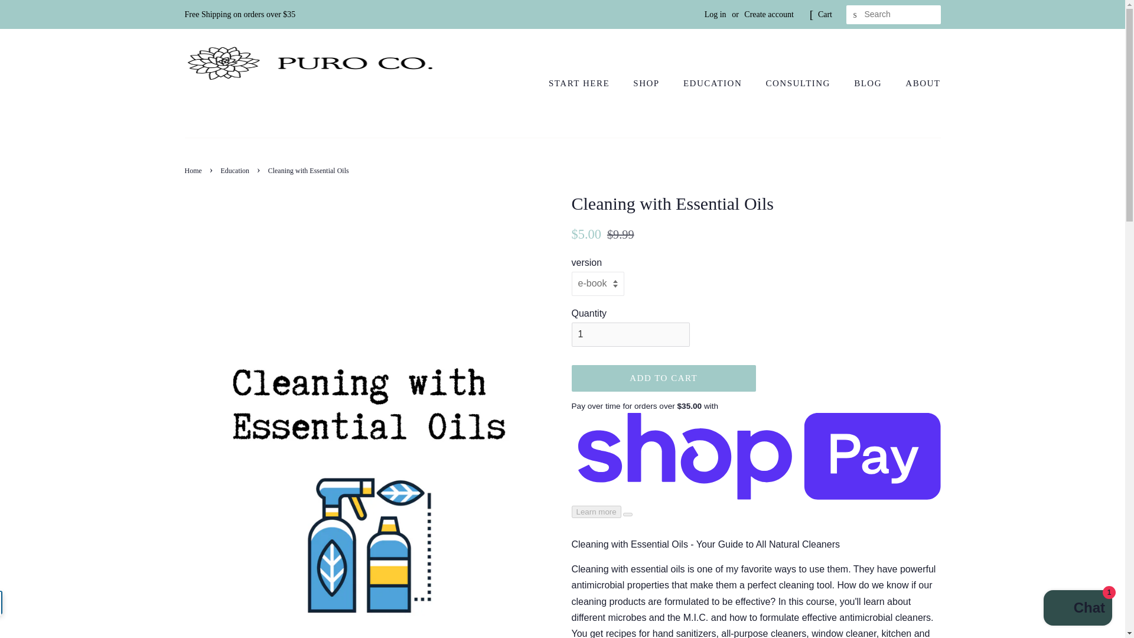  What do you see at coordinates (869, 84) in the screenshot?
I see `BLOG` at bounding box center [869, 84].